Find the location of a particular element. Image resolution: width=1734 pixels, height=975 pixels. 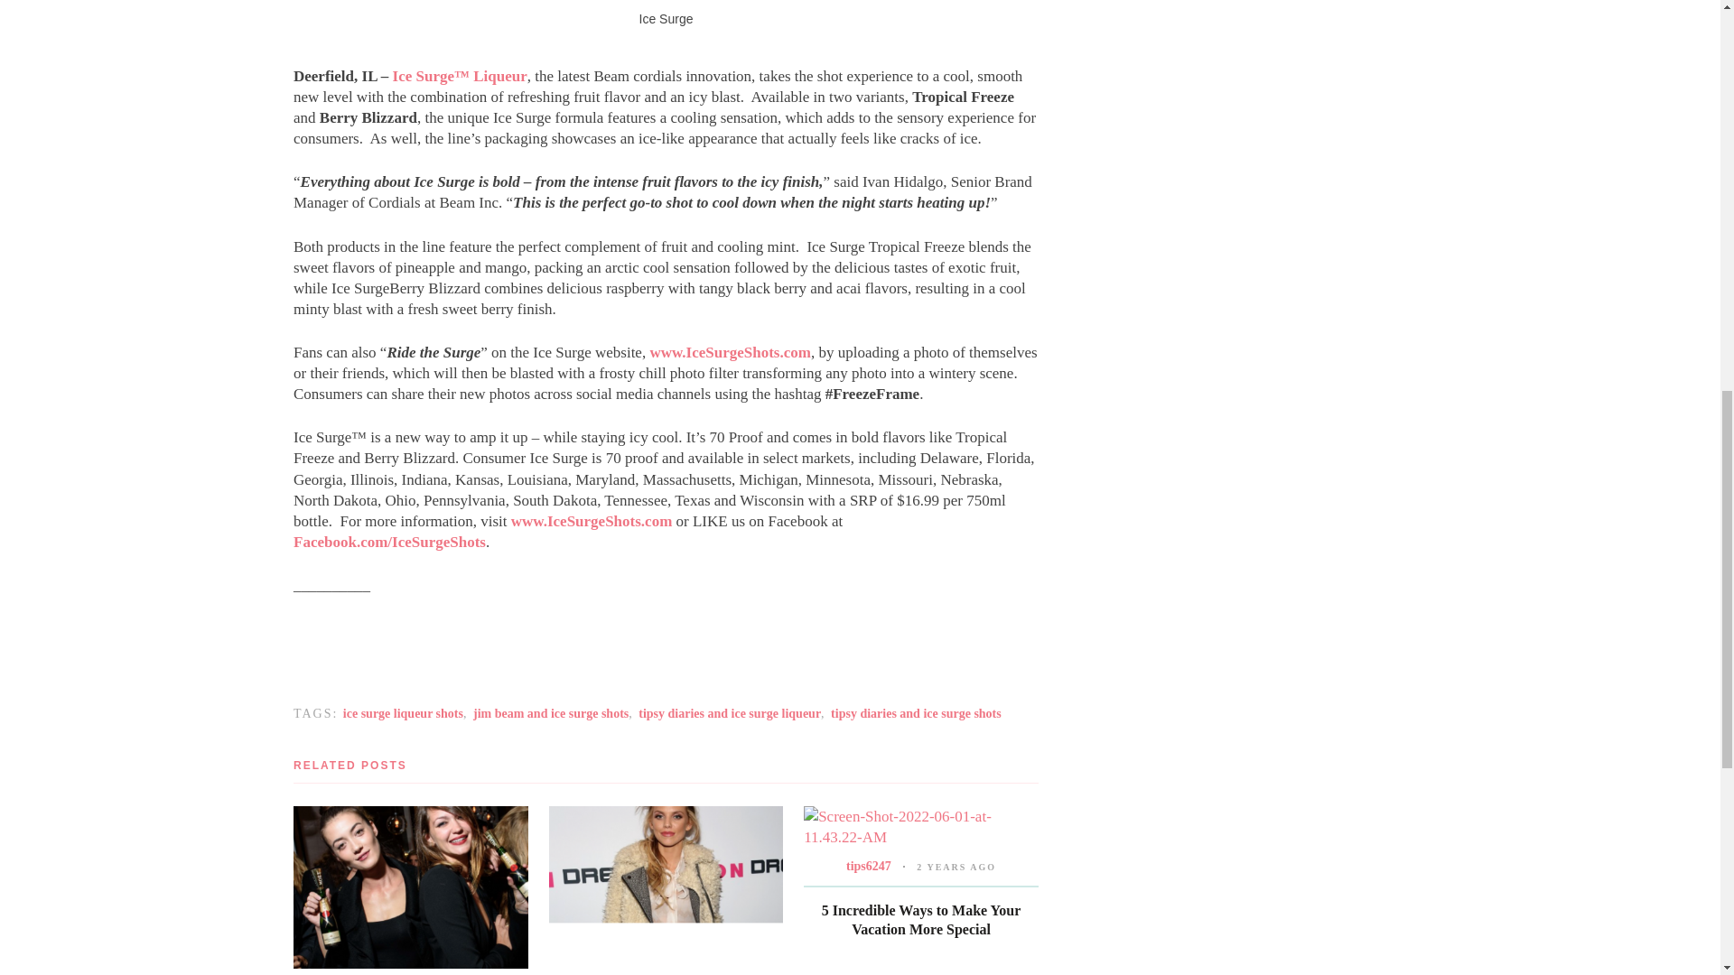

jim beam and ice surge shots is located at coordinates (551, 713).